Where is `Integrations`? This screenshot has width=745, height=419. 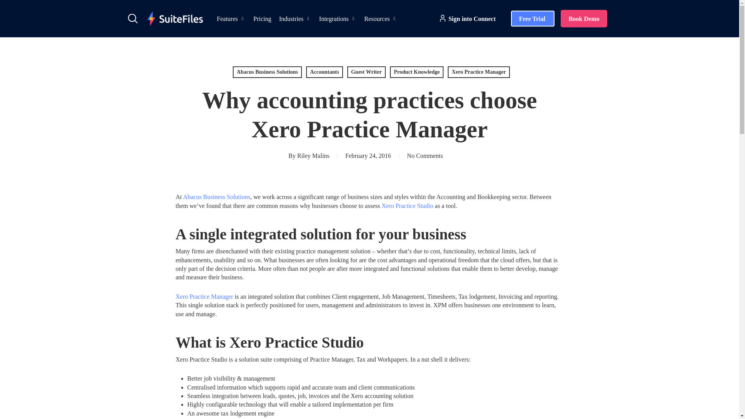
Integrations is located at coordinates (338, 19).